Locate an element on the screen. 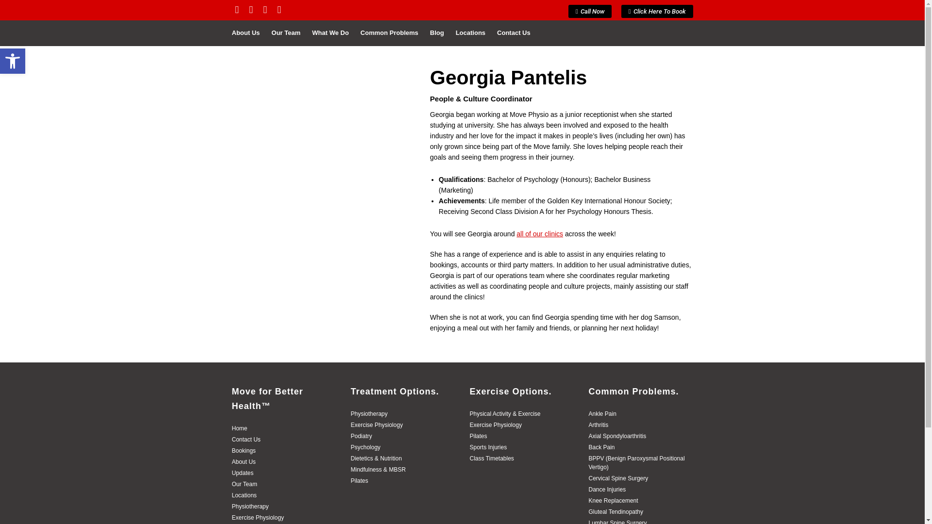  Knee Replacement is located at coordinates (613, 501).